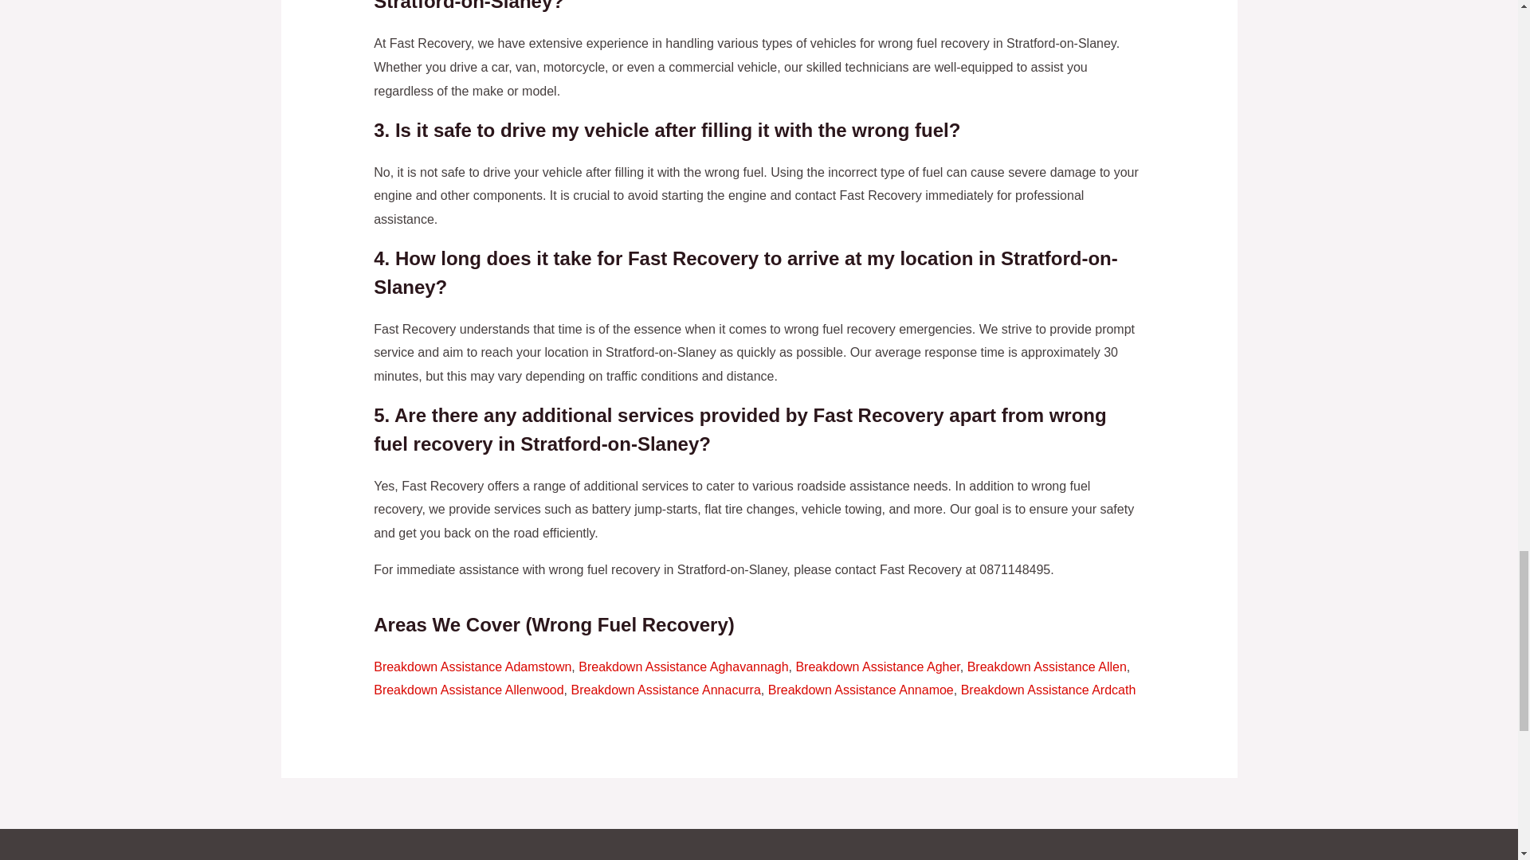 This screenshot has height=860, width=1530. I want to click on Breakdown Assistance Allen, so click(1046, 666).